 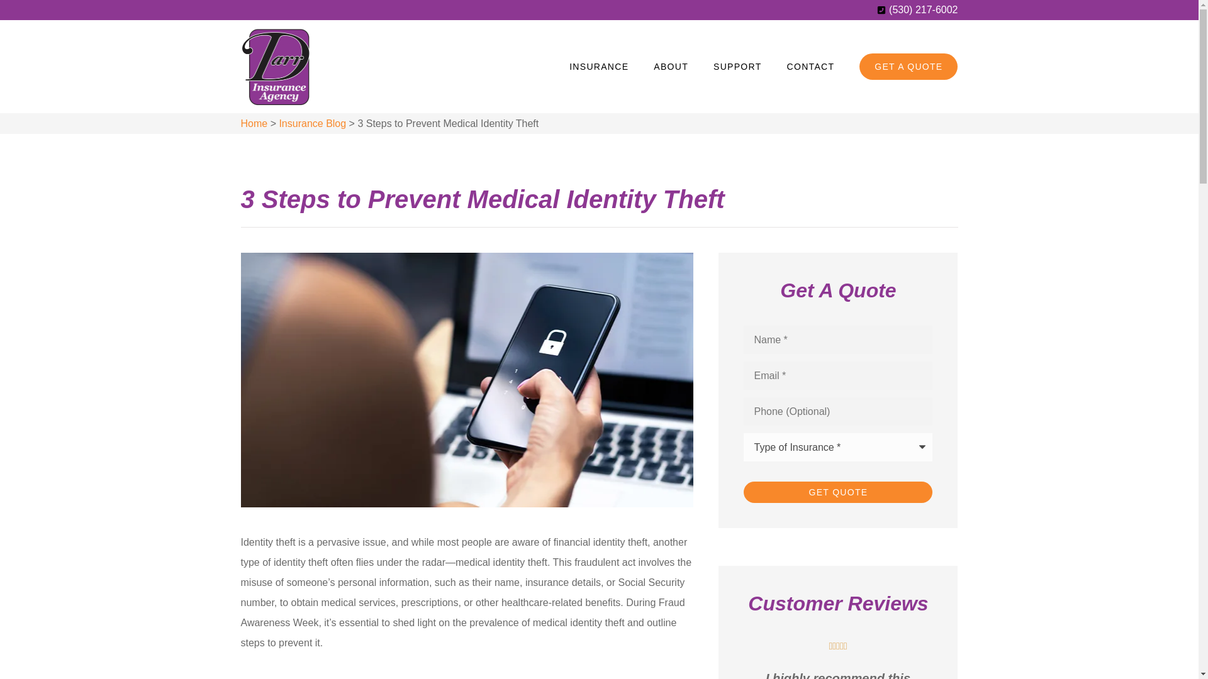 What do you see at coordinates (671, 67) in the screenshot?
I see `ABOUT` at bounding box center [671, 67].